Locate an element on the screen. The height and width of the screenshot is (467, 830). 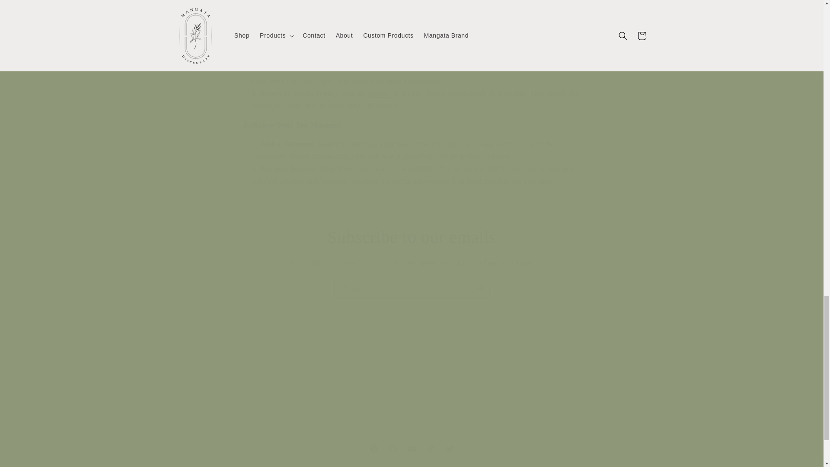
Subscribe to our emails is located at coordinates (412, 237).